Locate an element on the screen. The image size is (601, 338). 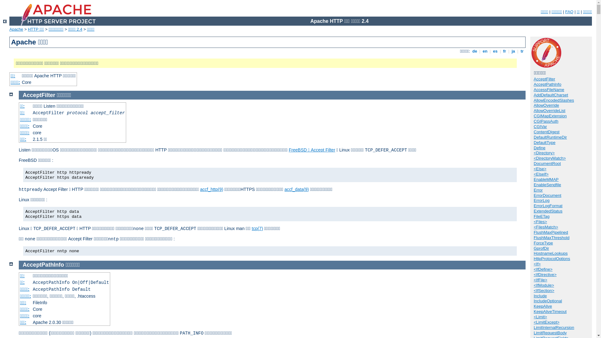
<If> is located at coordinates (537, 264).